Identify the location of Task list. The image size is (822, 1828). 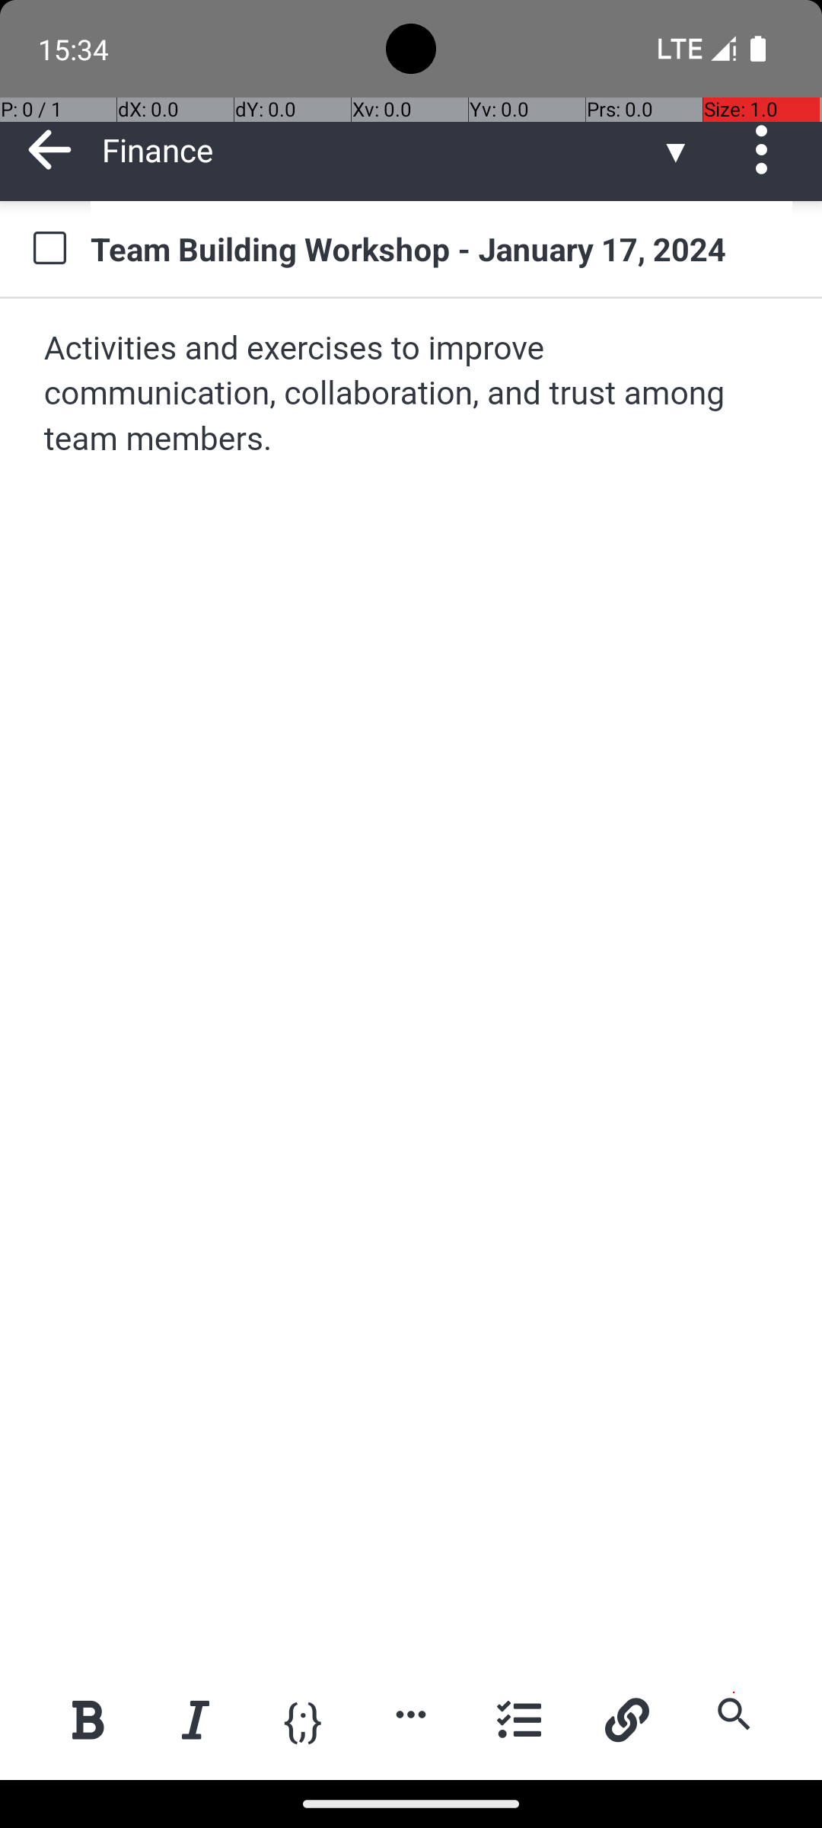
(519, 1720).